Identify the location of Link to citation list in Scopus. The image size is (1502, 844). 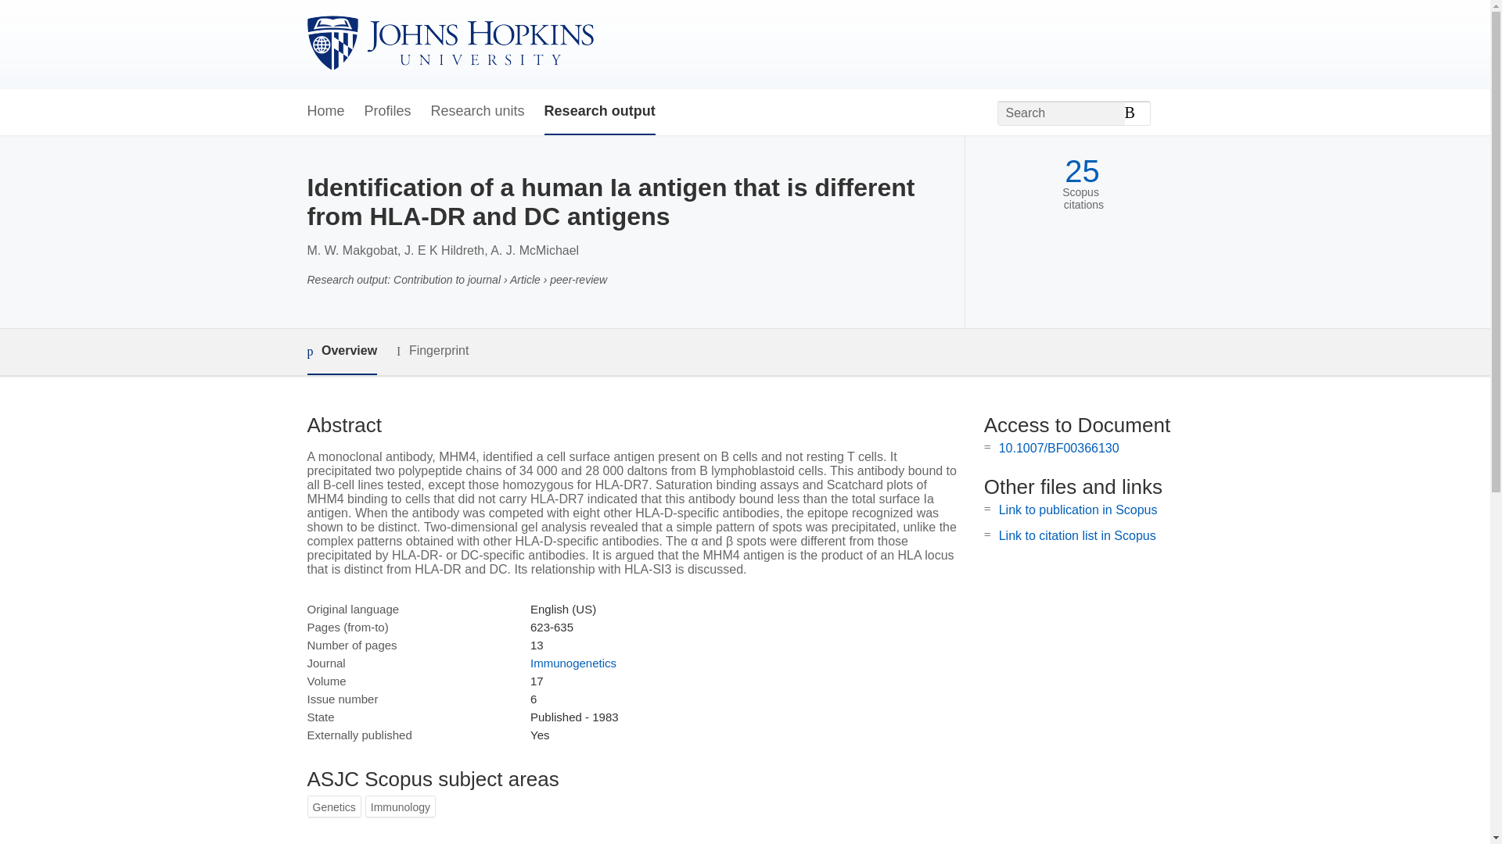
(1077, 536).